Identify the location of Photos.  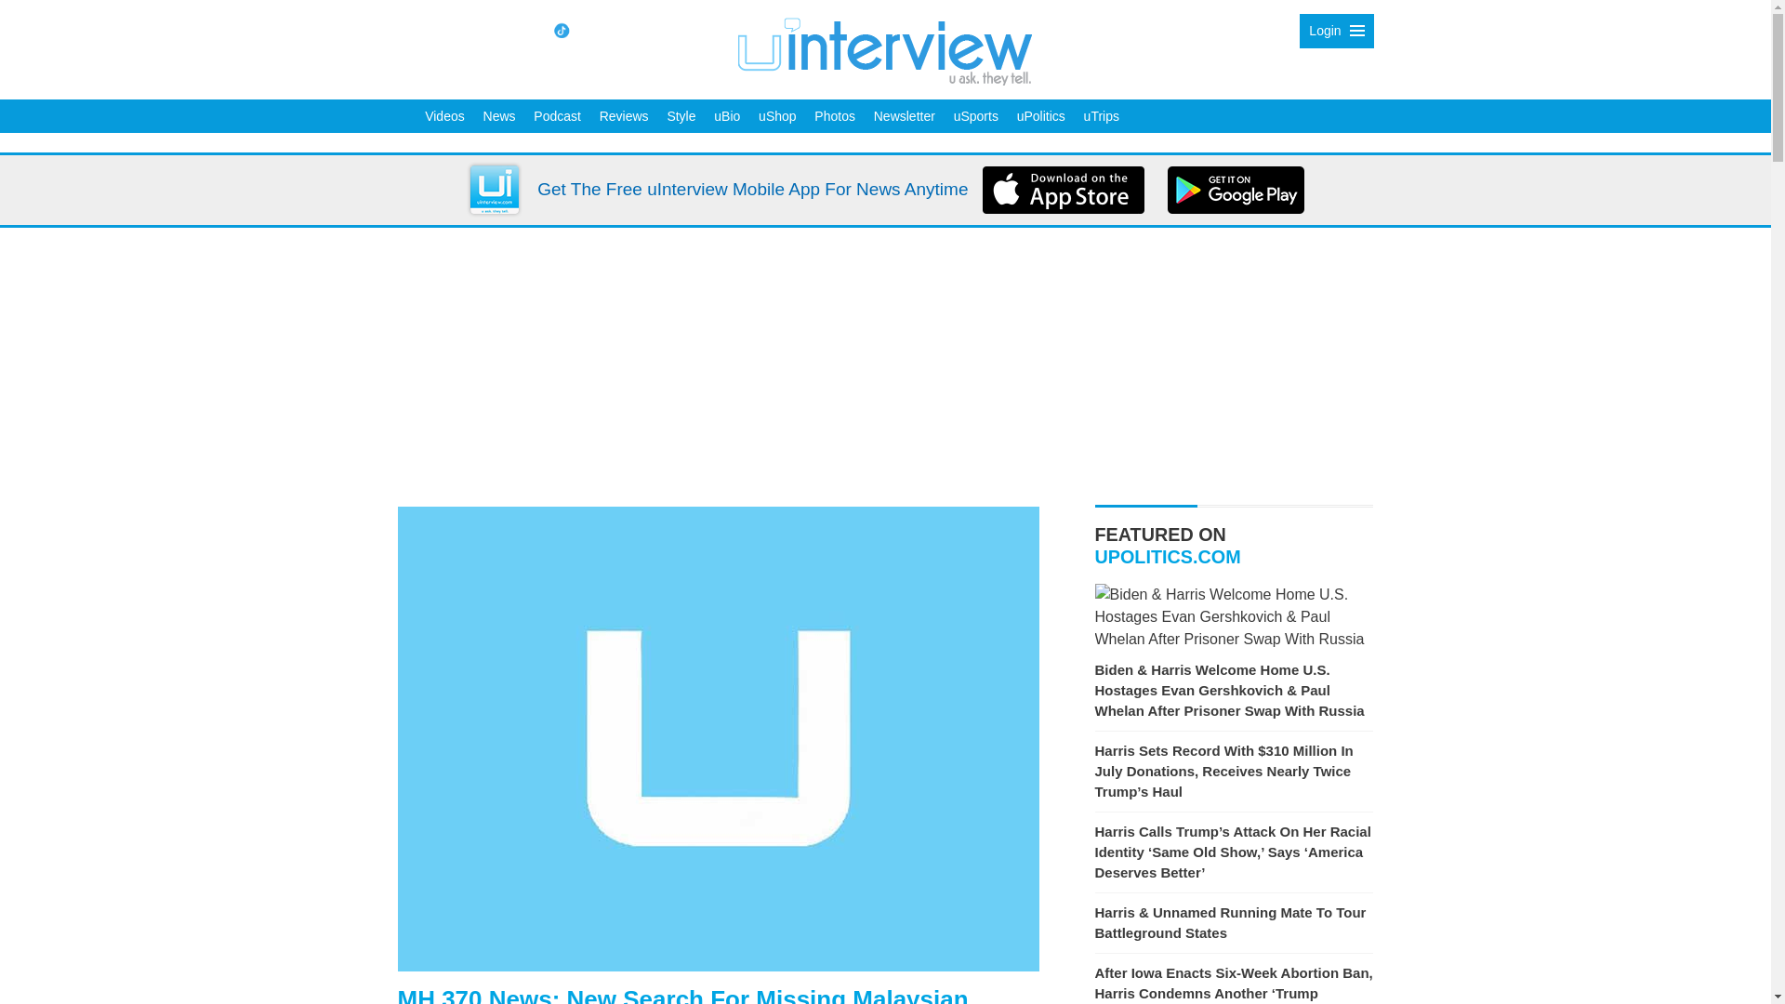
(834, 115).